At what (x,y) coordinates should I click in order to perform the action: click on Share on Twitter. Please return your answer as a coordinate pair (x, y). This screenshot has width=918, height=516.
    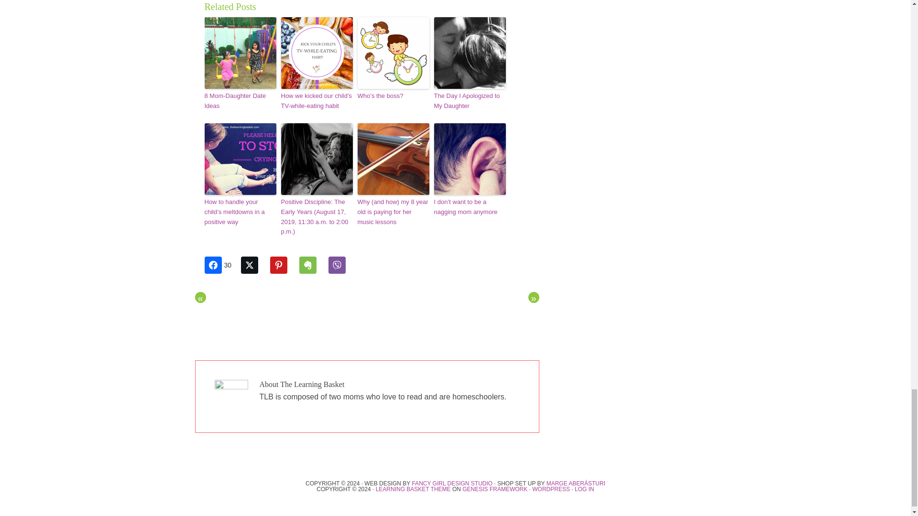
    Looking at the image, I should click on (254, 265).